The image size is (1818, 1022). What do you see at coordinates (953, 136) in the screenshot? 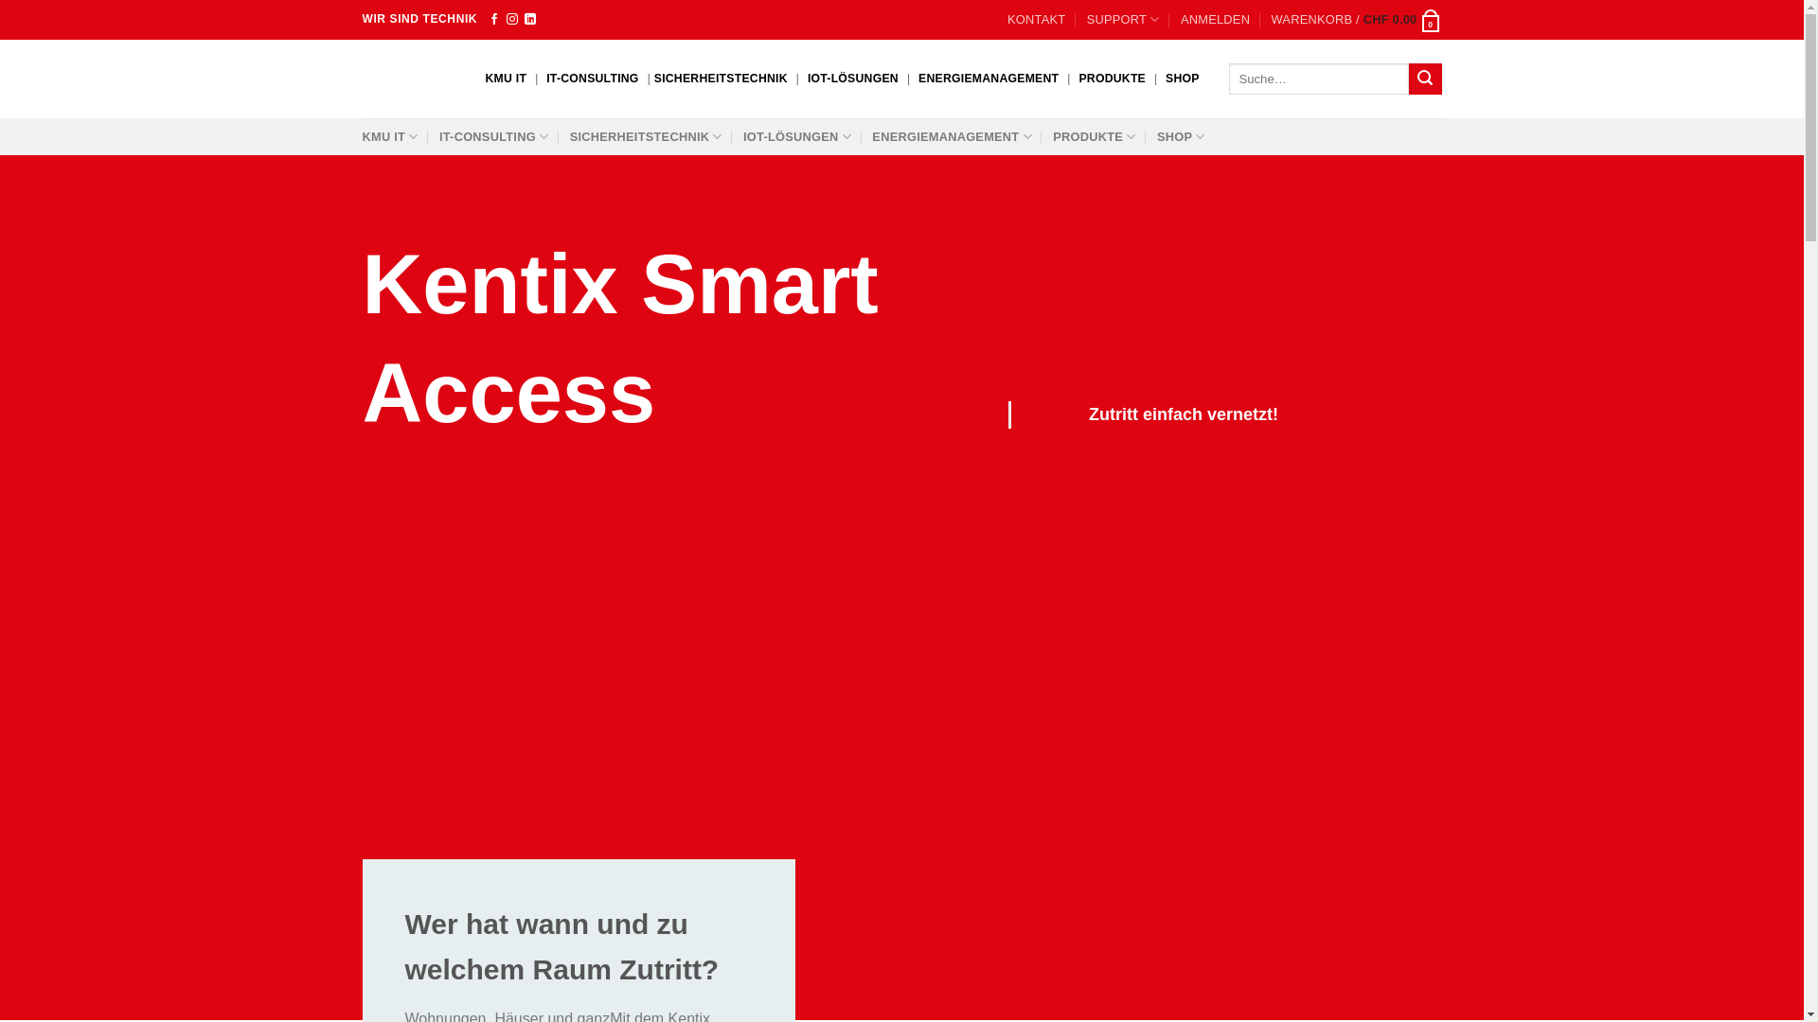
I see `ENERGIEMANAGEMENT` at bounding box center [953, 136].